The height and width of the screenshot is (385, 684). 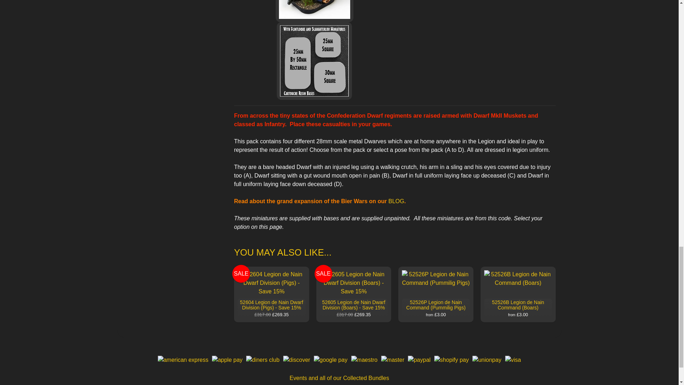 What do you see at coordinates (314, 61) in the screenshot?
I see `52022 Legion de Nain Casualties` at bounding box center [314, 61].